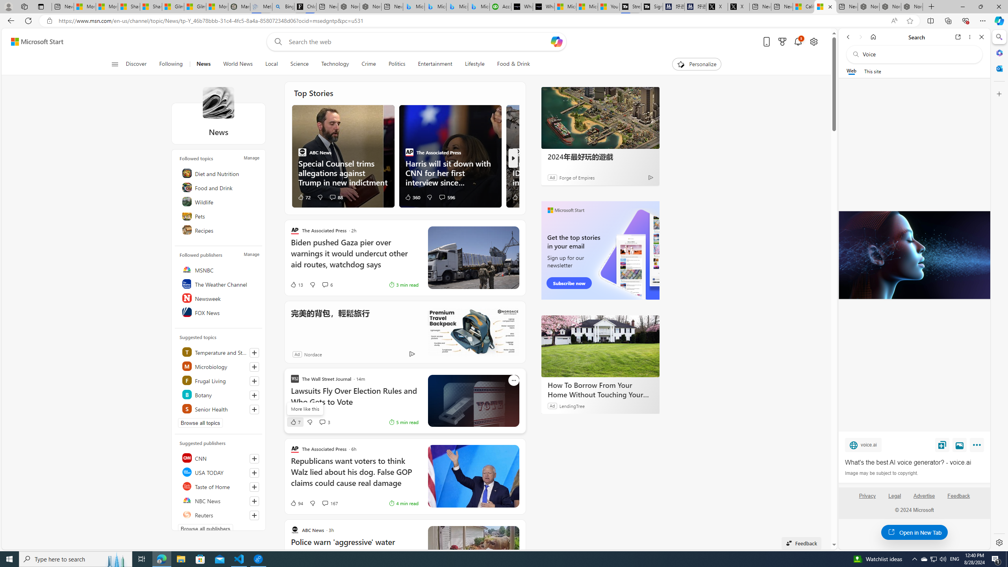 The width and height of the screenshot is (1008, 567). Describe the element at coordinates (852, 71) in the screenshot. I see `Web scope` at that location.